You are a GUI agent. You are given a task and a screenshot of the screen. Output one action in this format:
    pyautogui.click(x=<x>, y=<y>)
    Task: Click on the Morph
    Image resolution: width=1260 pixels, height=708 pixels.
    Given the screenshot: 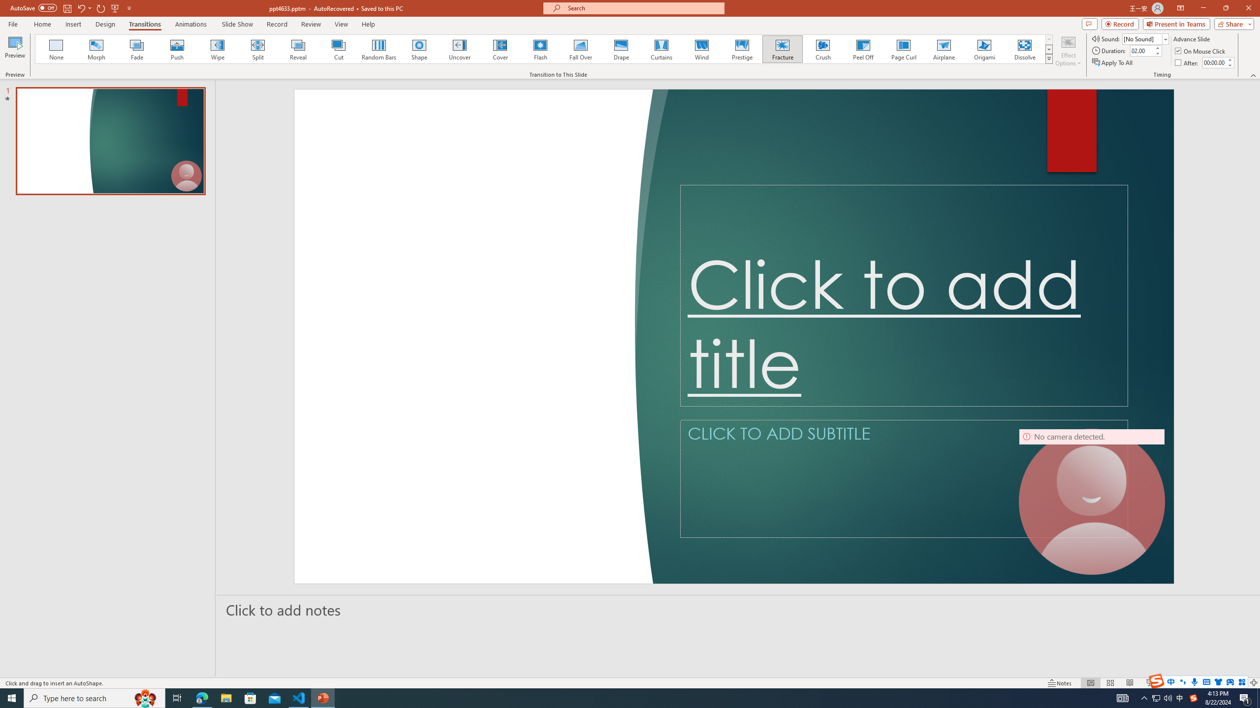 What is the action you would take?
    pyautogui.click(x=97, y=49)
    